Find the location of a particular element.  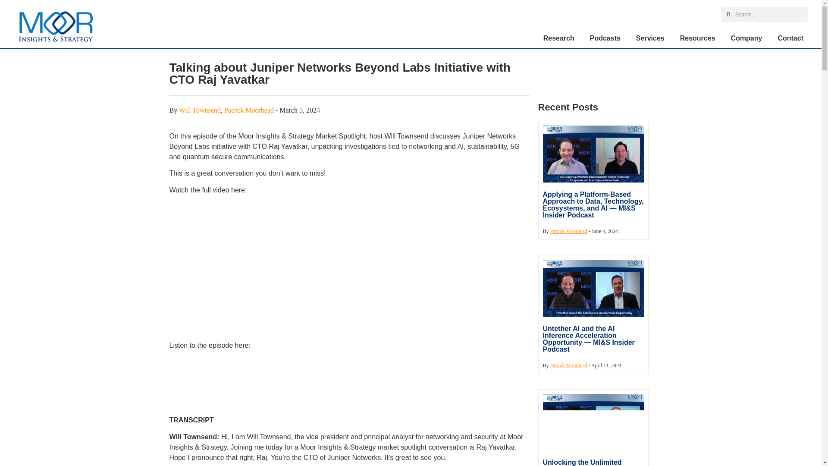

Will Townsend is located at coordinates (200, 110).